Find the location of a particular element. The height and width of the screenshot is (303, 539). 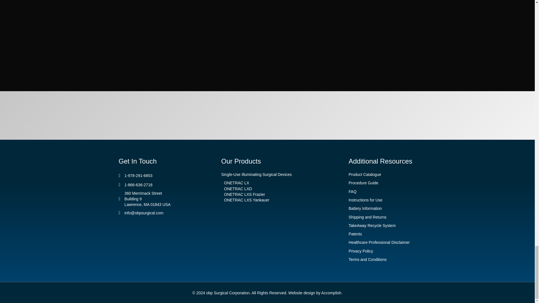

ONETRAC LXS Yankauer is located at coordinates (246, 200).